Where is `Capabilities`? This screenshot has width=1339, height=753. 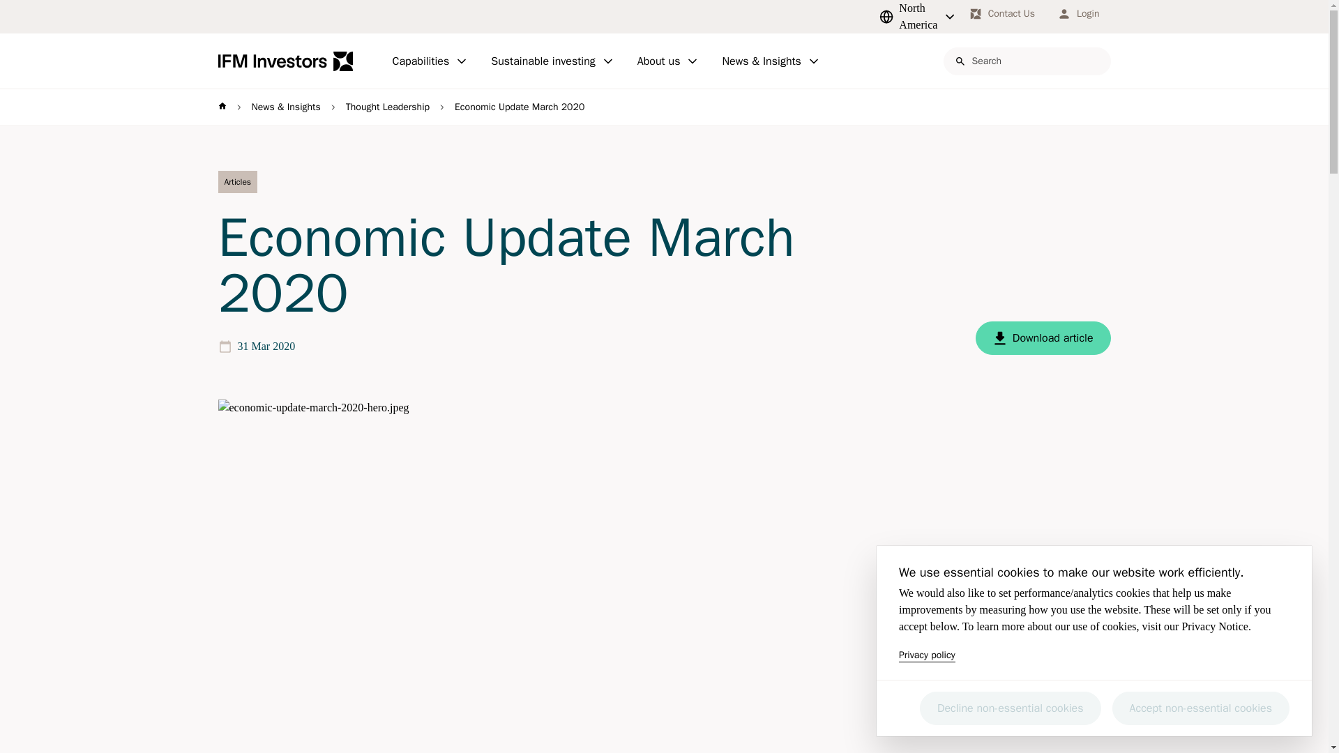 Capabilities is located at coordinates (430, 61).